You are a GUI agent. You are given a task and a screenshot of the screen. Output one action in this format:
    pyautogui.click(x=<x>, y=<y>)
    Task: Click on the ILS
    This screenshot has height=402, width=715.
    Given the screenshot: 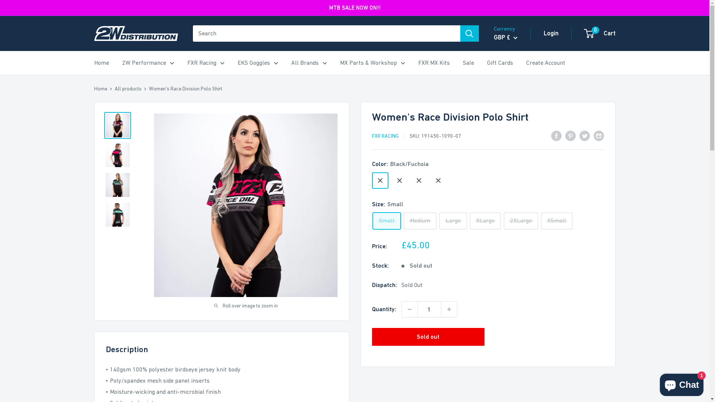 What is the action you would take?
    pyautogui.click(x=515, y=170)
    